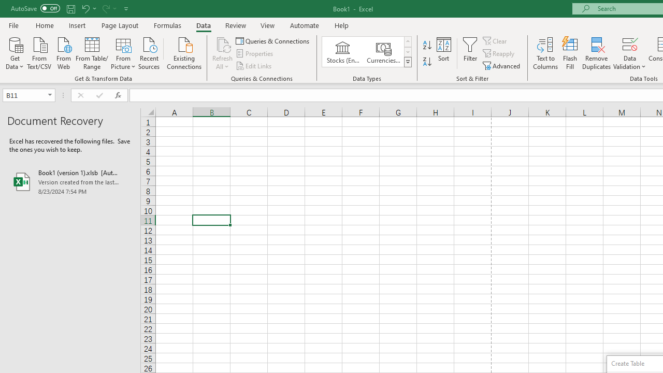 Image resolution: width=663 pixels, height=373 pixels. What do you see at coordinates (407, 52) in the screenshot?
I see `Row Down` at bounding box center [407, 52].